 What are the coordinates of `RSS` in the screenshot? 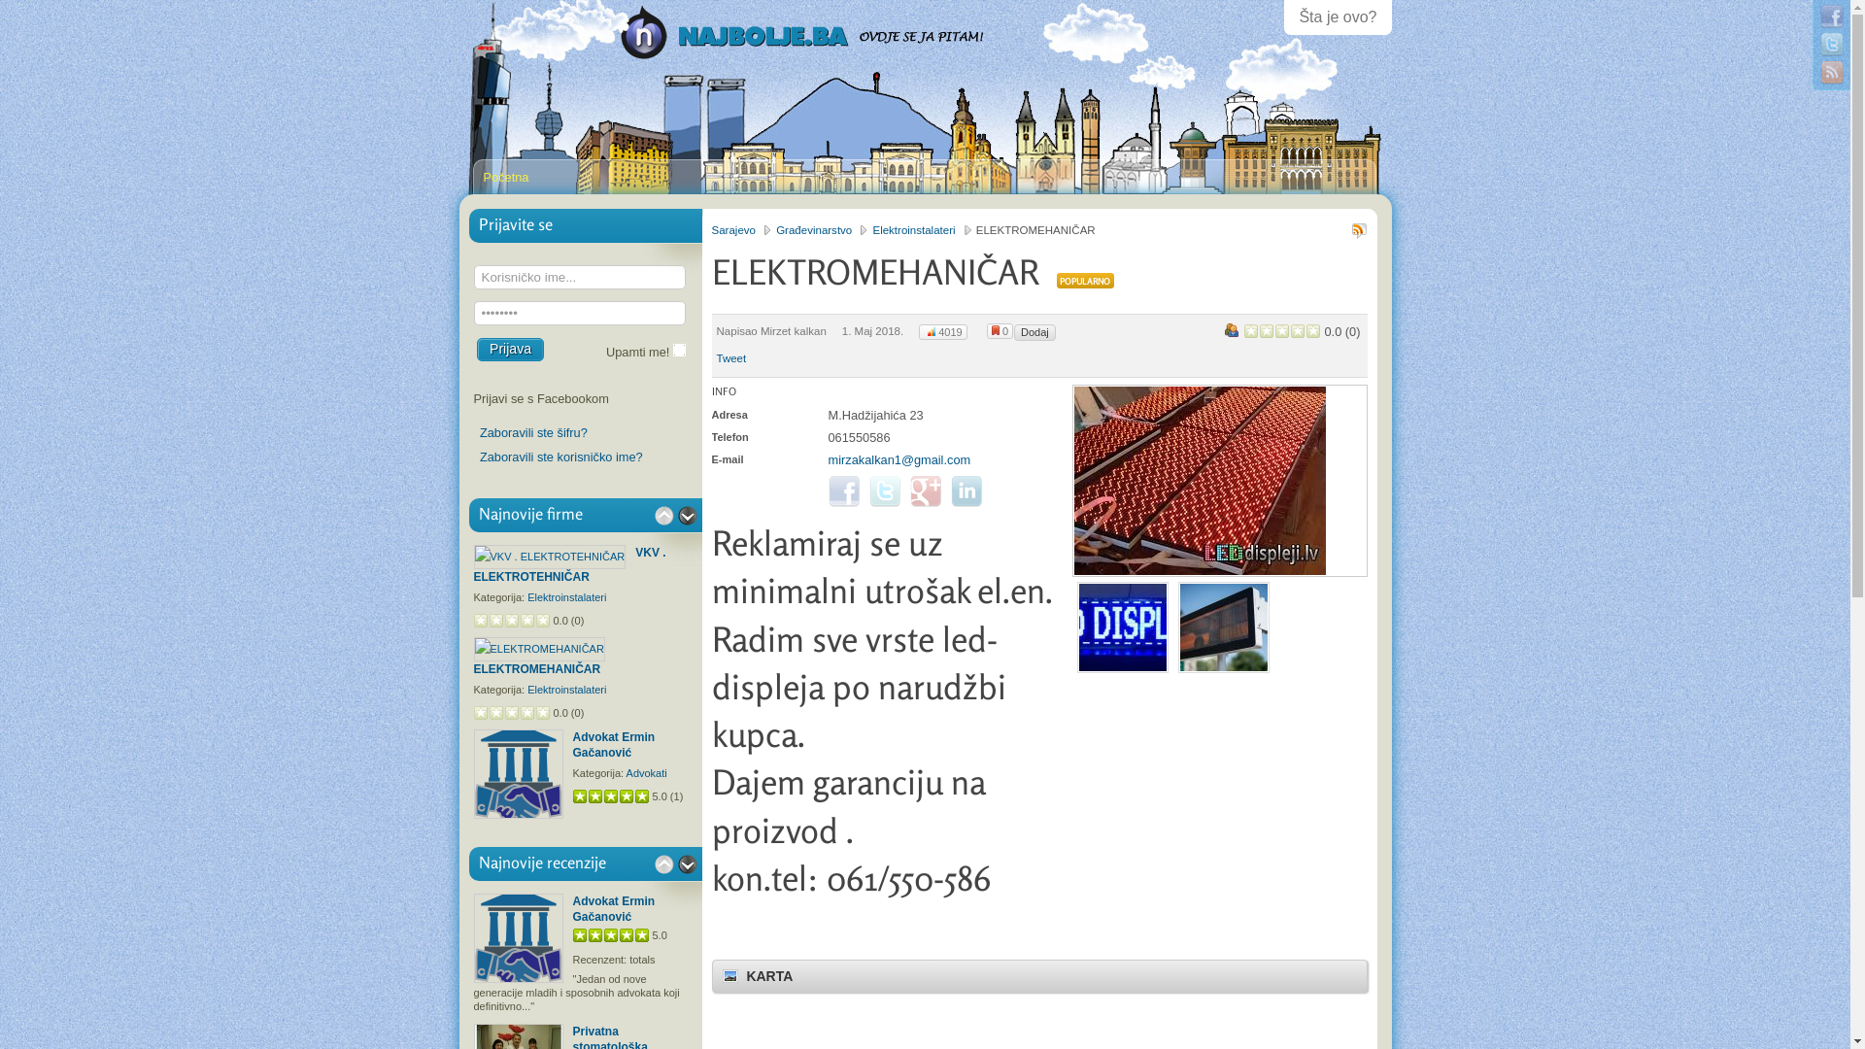 It's located at (1832, 73).